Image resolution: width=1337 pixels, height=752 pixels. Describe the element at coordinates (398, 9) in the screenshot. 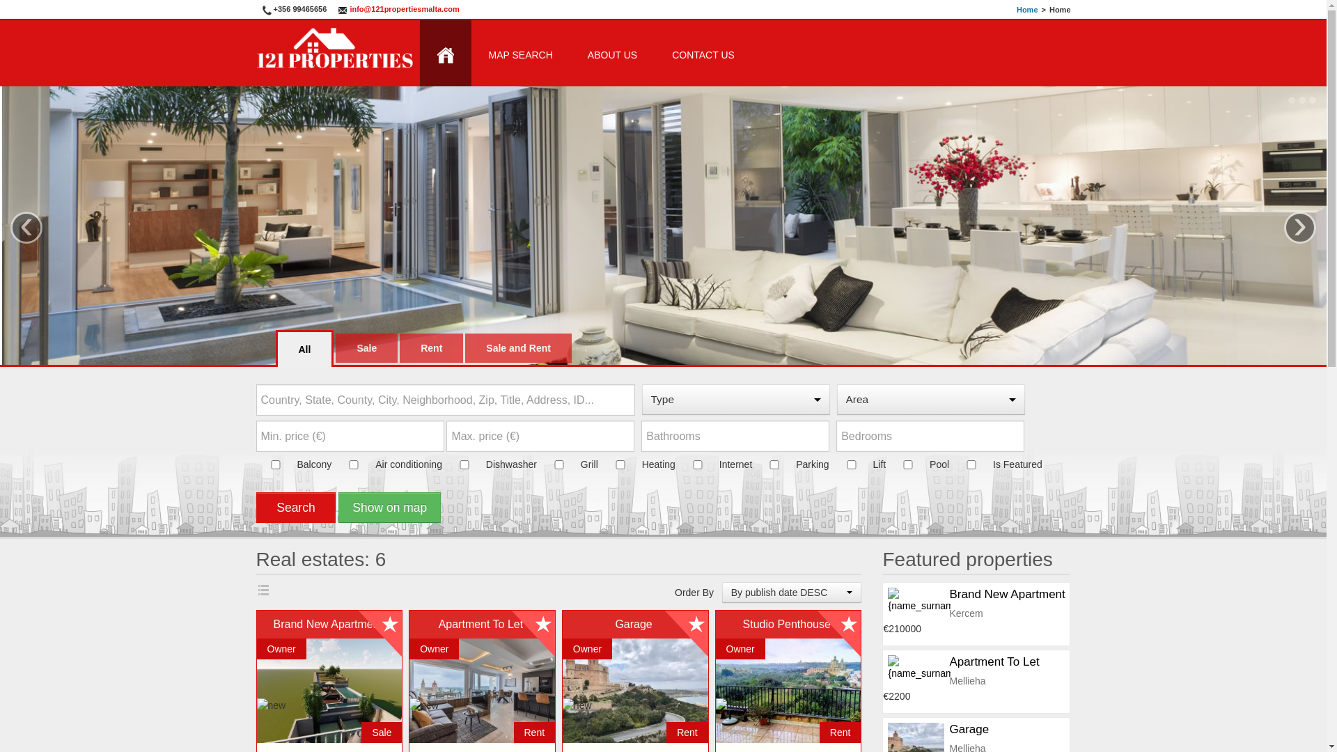

I see `info@121propertiesmalta.com` at that location.